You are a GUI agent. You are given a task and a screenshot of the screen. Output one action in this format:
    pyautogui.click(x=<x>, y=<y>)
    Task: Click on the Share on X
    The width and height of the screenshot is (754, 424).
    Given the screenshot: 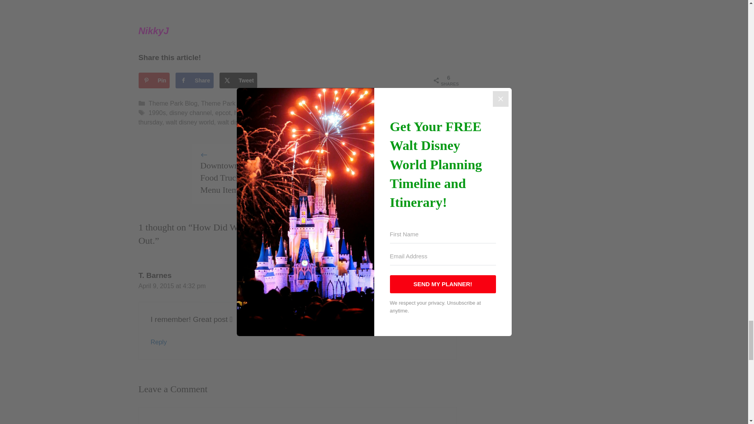 What is the action you would take?
    pyautogui.click(x=238, y=80)
    